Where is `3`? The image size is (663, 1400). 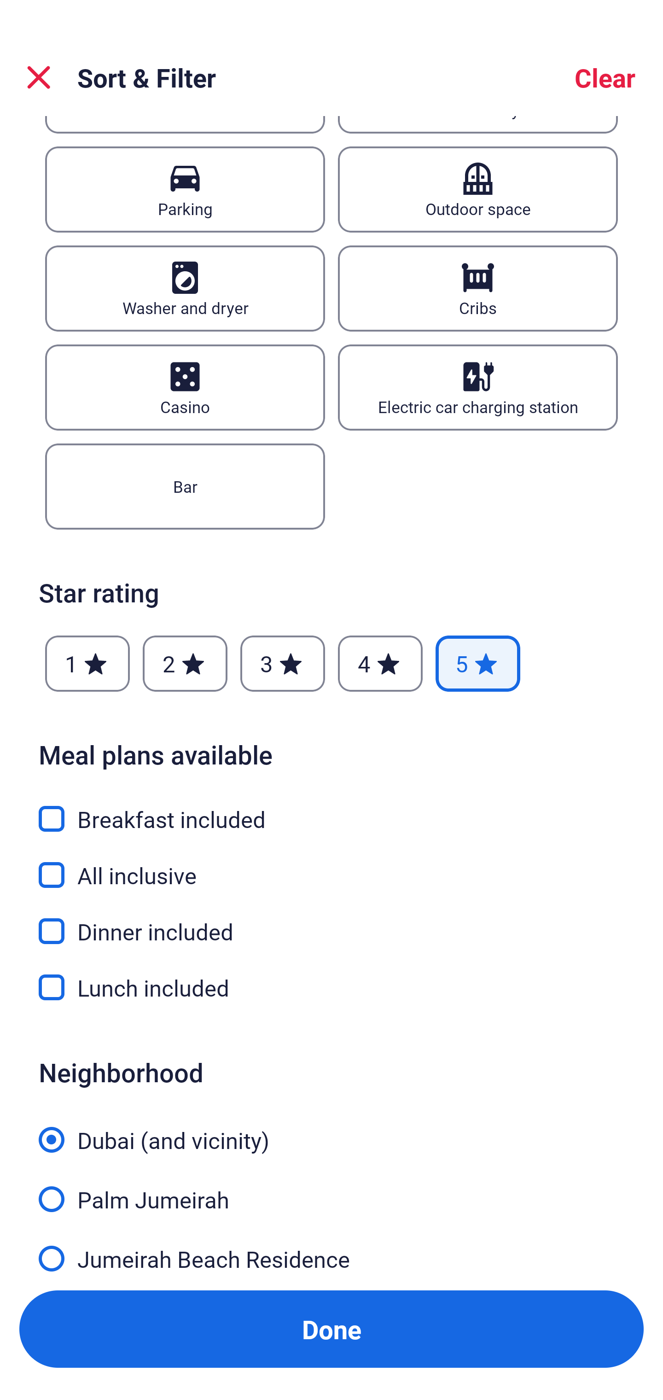
3 is located at coordinates (282, 663).